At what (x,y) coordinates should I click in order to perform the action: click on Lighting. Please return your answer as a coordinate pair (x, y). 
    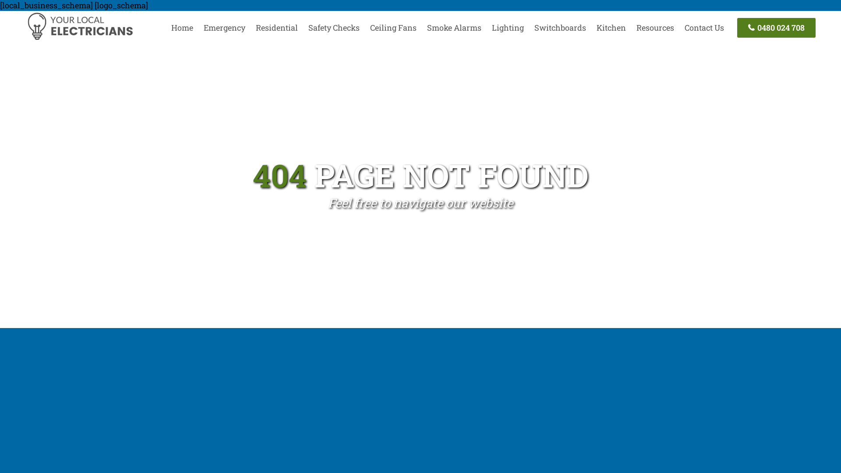
    Looking at the image, I should click on (508, 28).